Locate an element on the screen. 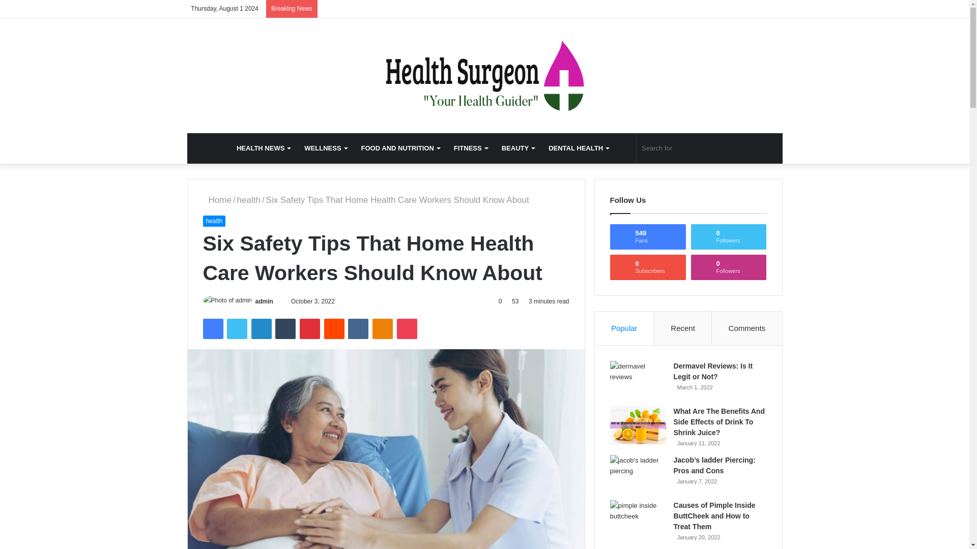  BEAUTY is located at coordinates (518, 148).